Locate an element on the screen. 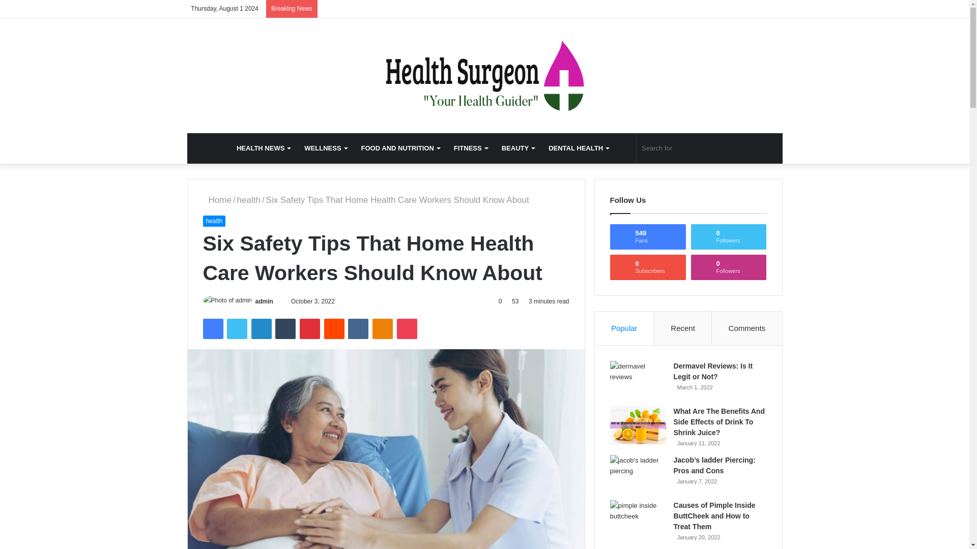  BEAUTY is located at coordinates (518, 148).